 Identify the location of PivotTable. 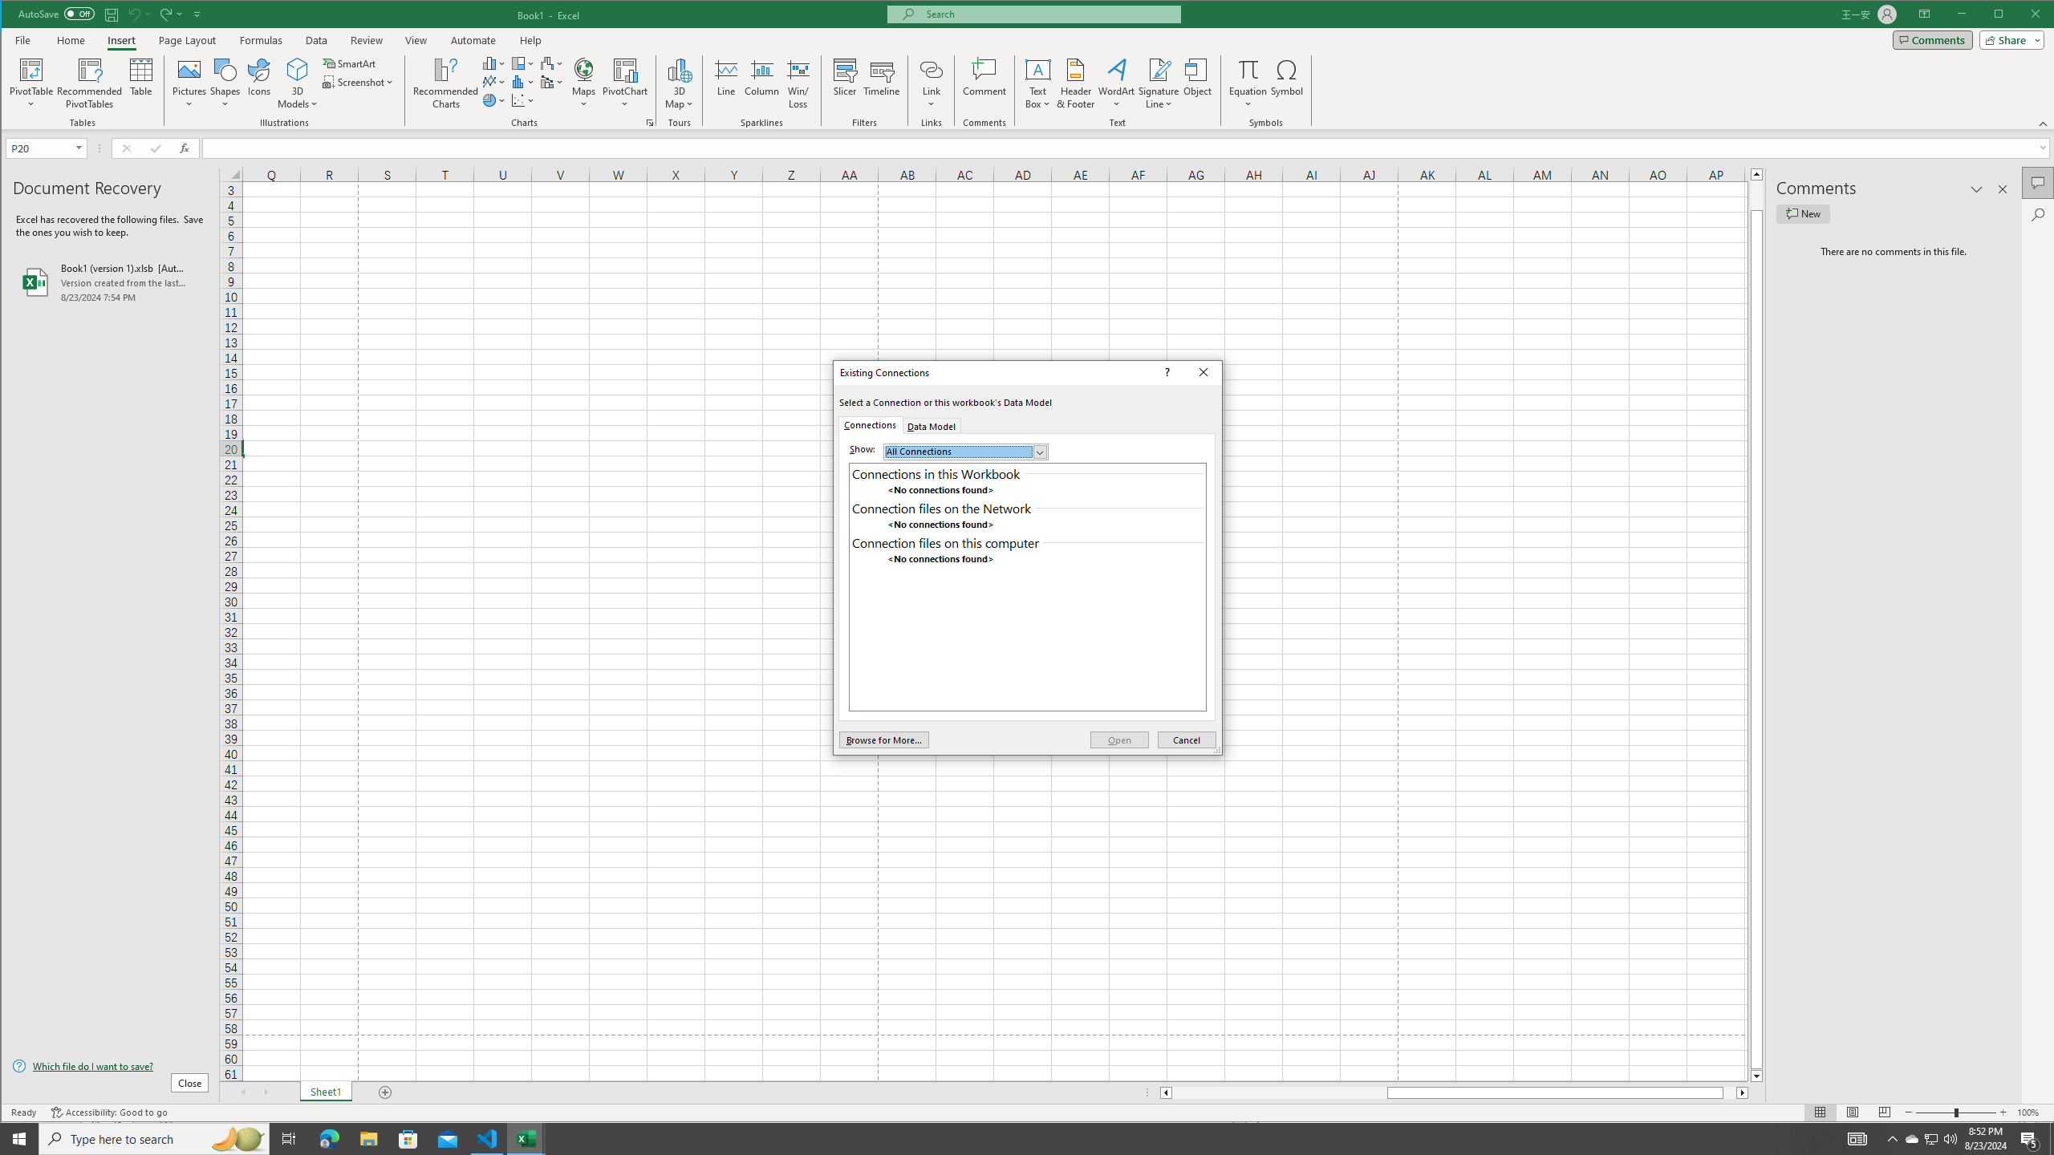
(32, 69).